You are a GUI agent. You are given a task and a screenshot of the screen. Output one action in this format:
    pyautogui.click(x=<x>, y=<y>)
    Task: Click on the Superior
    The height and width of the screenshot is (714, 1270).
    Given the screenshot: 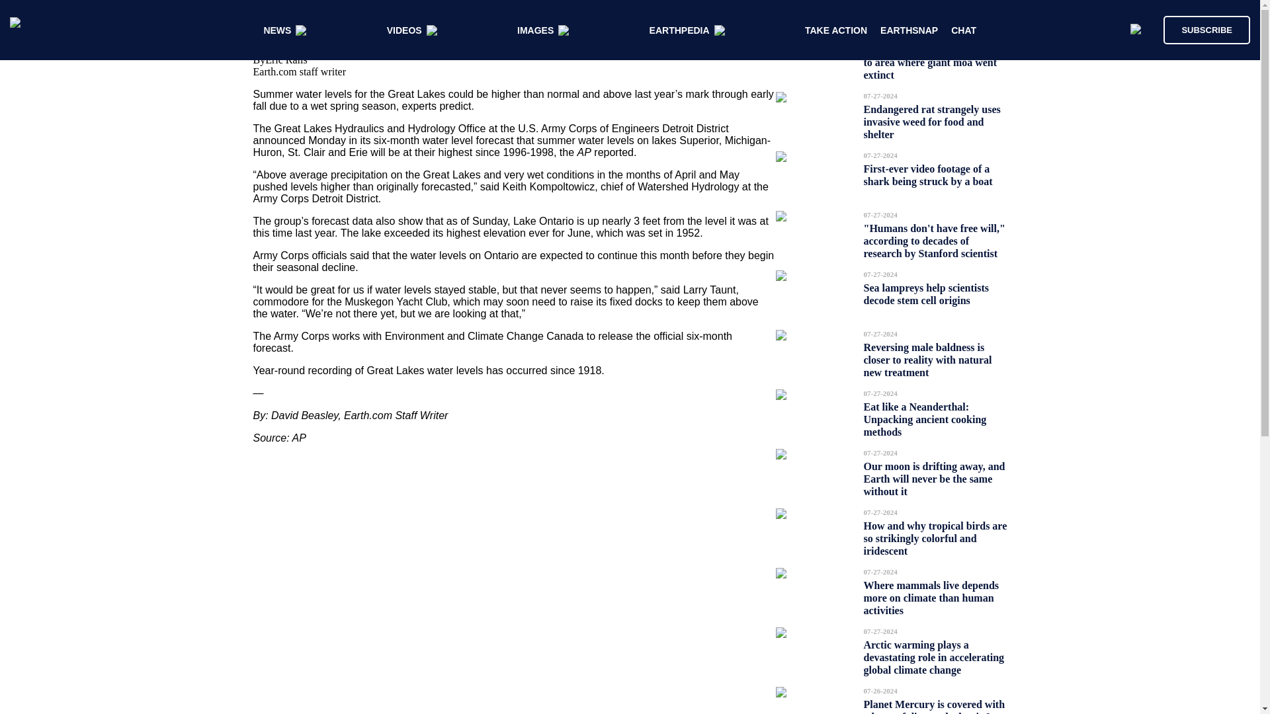 What is the action you would take?
    pyautogui.click(x=698, y=140)
    